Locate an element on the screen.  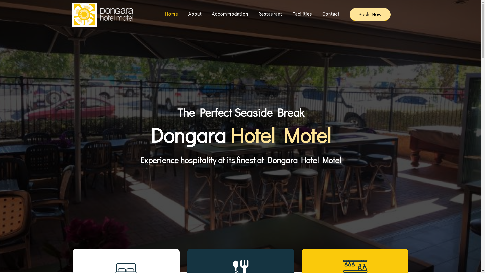
Contact is located at coordinates (330, 14).